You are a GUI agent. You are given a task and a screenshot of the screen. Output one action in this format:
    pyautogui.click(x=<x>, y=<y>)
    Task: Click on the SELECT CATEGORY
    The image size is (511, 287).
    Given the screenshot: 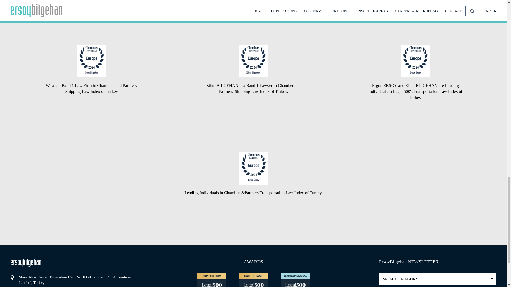 What is the action you would take?
    pyautogui.click(x=438, y=279)
    